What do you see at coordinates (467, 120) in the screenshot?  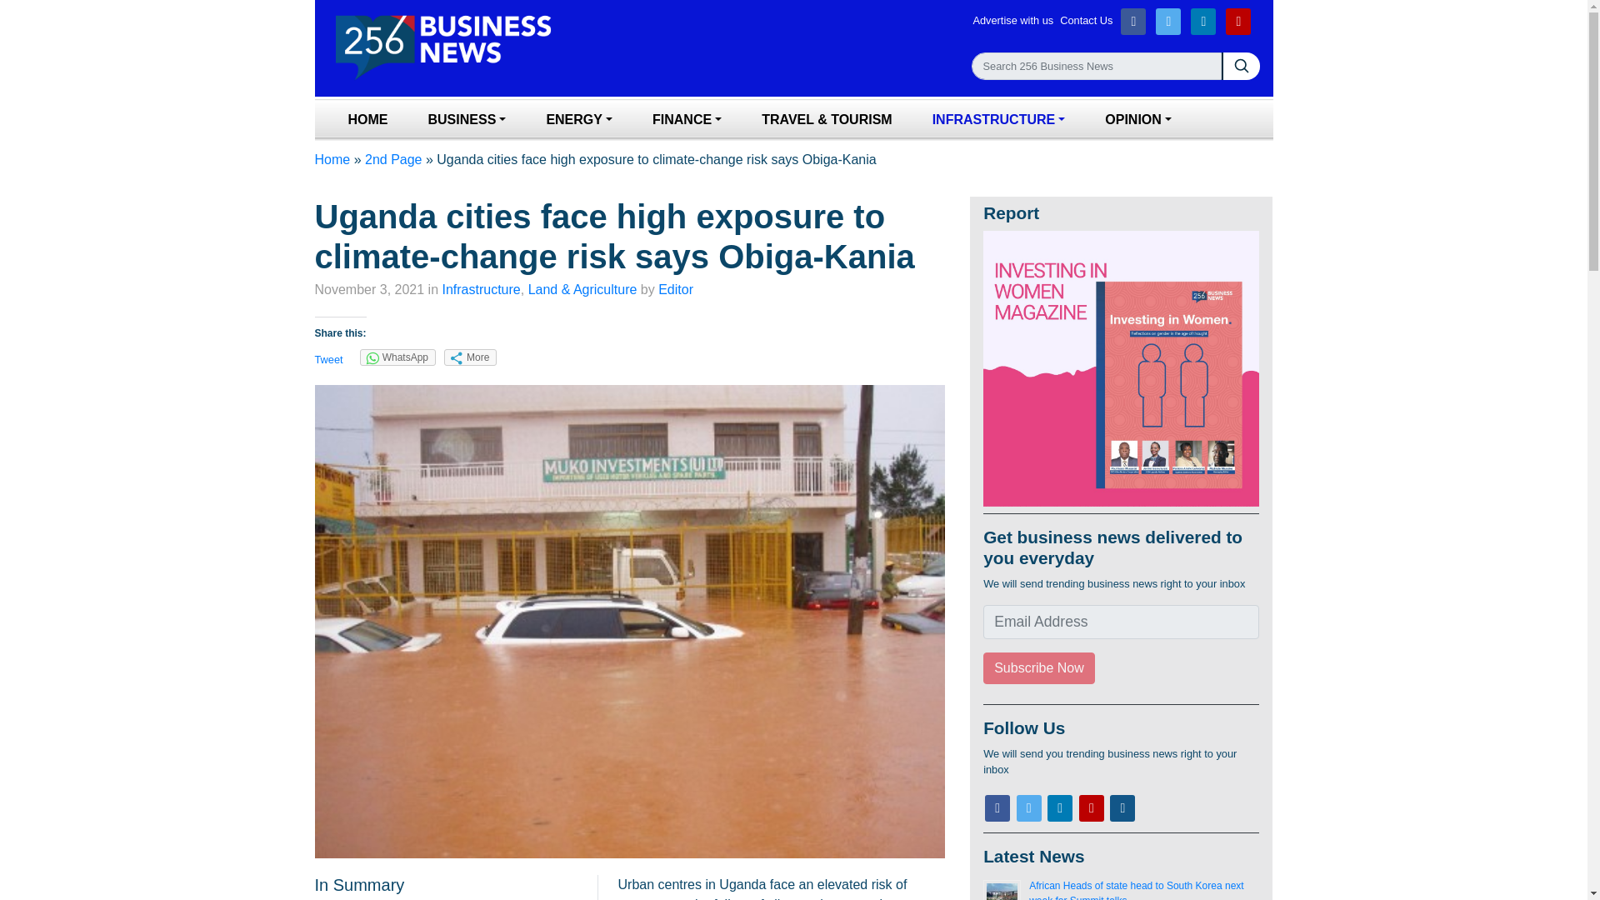 I see `BUSINESS` at bounding box center [467, 120].